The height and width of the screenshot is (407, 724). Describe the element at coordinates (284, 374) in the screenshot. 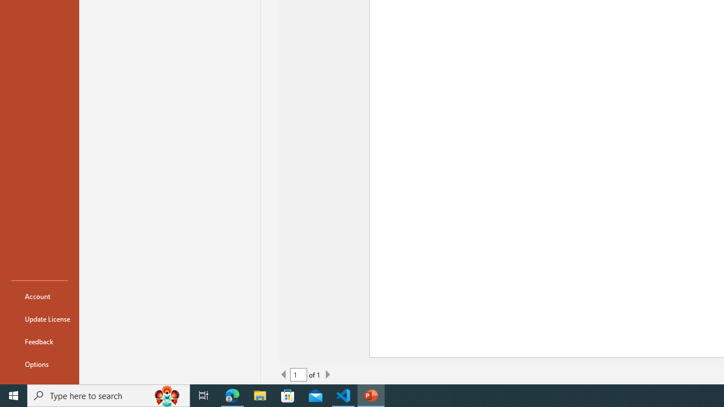

I see `Previous Page` at that location.